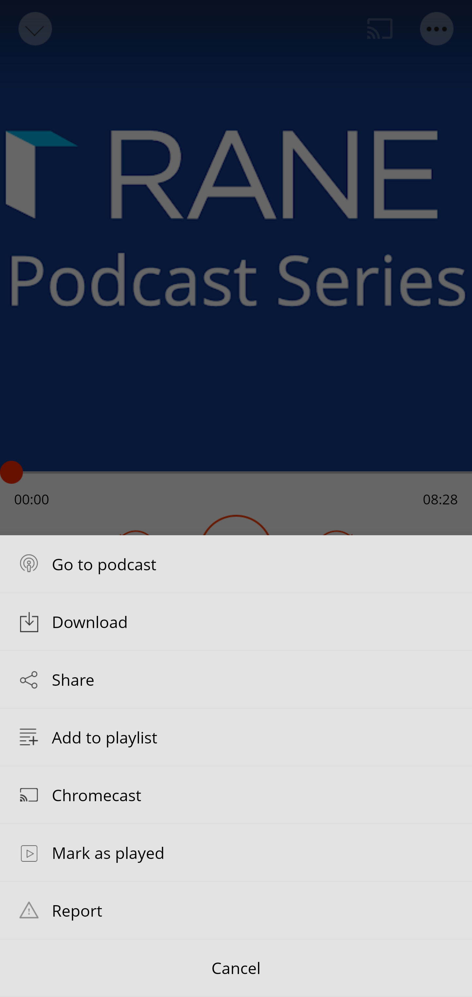 Image resolution: width=472 pixels, height=997 pixels. I want to click on Cancel, so click(236, 968).